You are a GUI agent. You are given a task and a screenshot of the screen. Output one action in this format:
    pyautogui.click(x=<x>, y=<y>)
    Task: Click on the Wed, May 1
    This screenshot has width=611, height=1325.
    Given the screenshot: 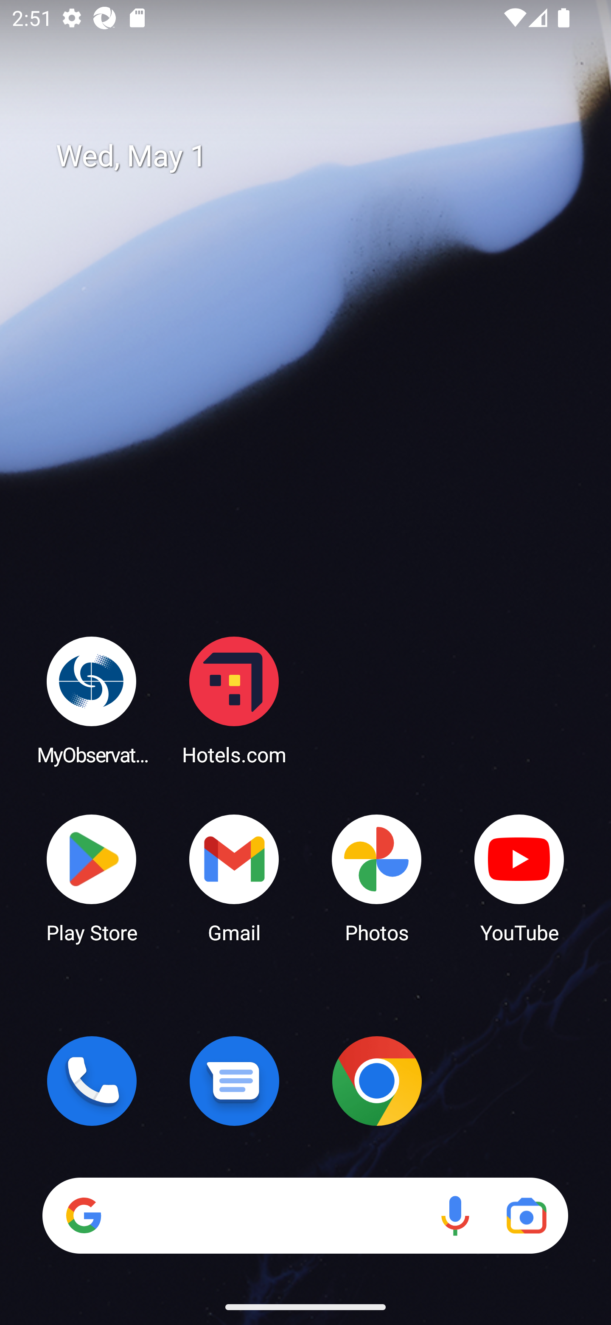 What is the action you would take?
    pyautogui.click(x=317, y=156)
    